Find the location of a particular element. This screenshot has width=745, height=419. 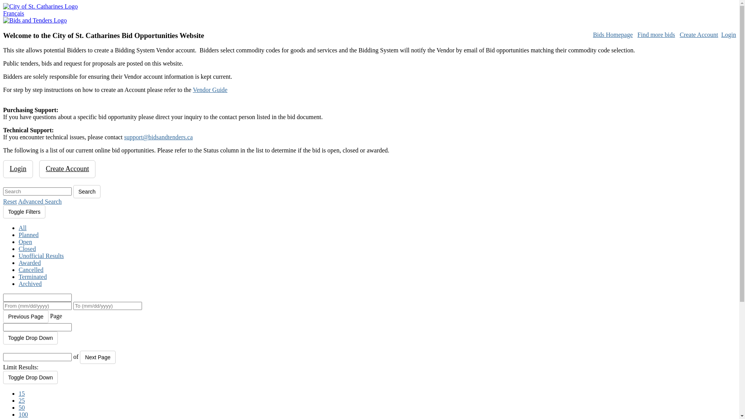

Reset is located at coordinates (10, 202).